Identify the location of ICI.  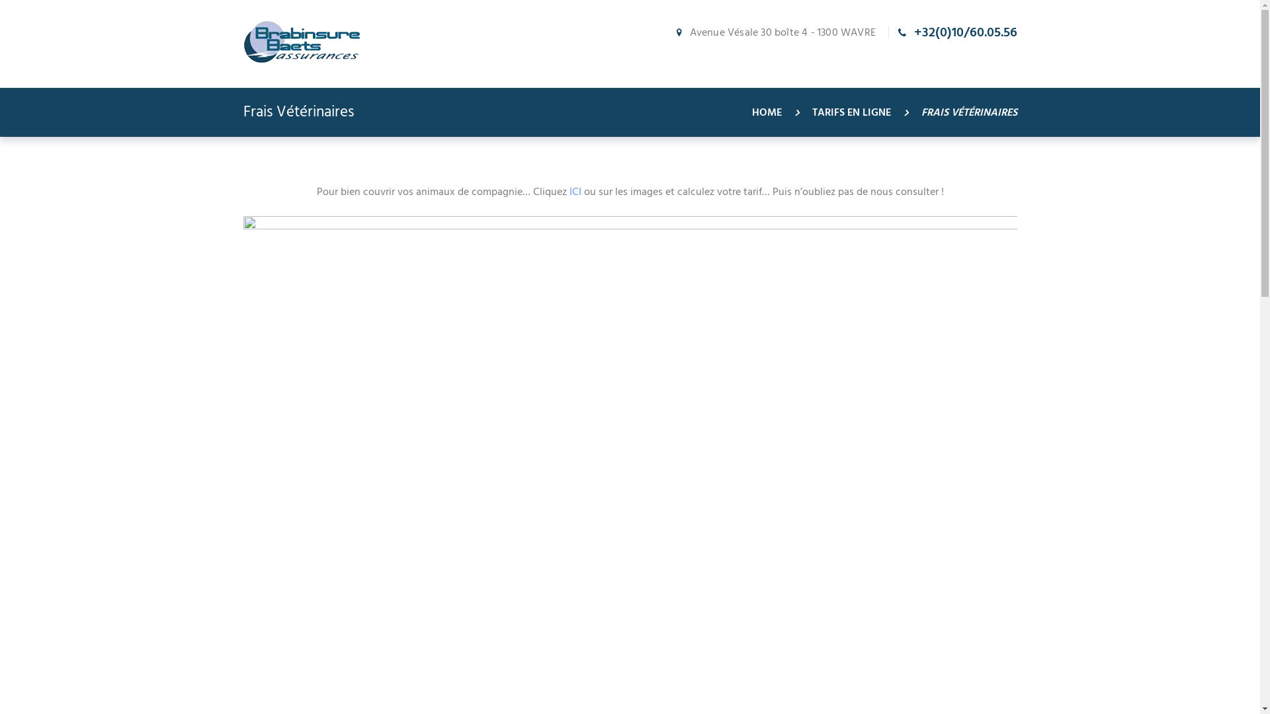
(573, 192).